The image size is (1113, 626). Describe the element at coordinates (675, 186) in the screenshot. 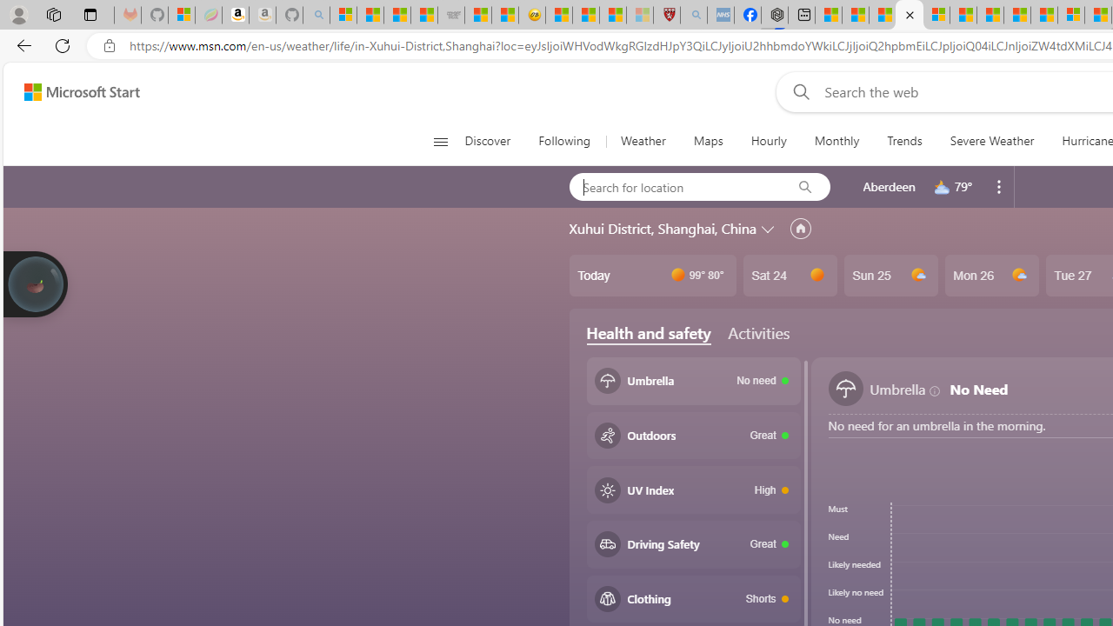

I see `Search for location` at that location.